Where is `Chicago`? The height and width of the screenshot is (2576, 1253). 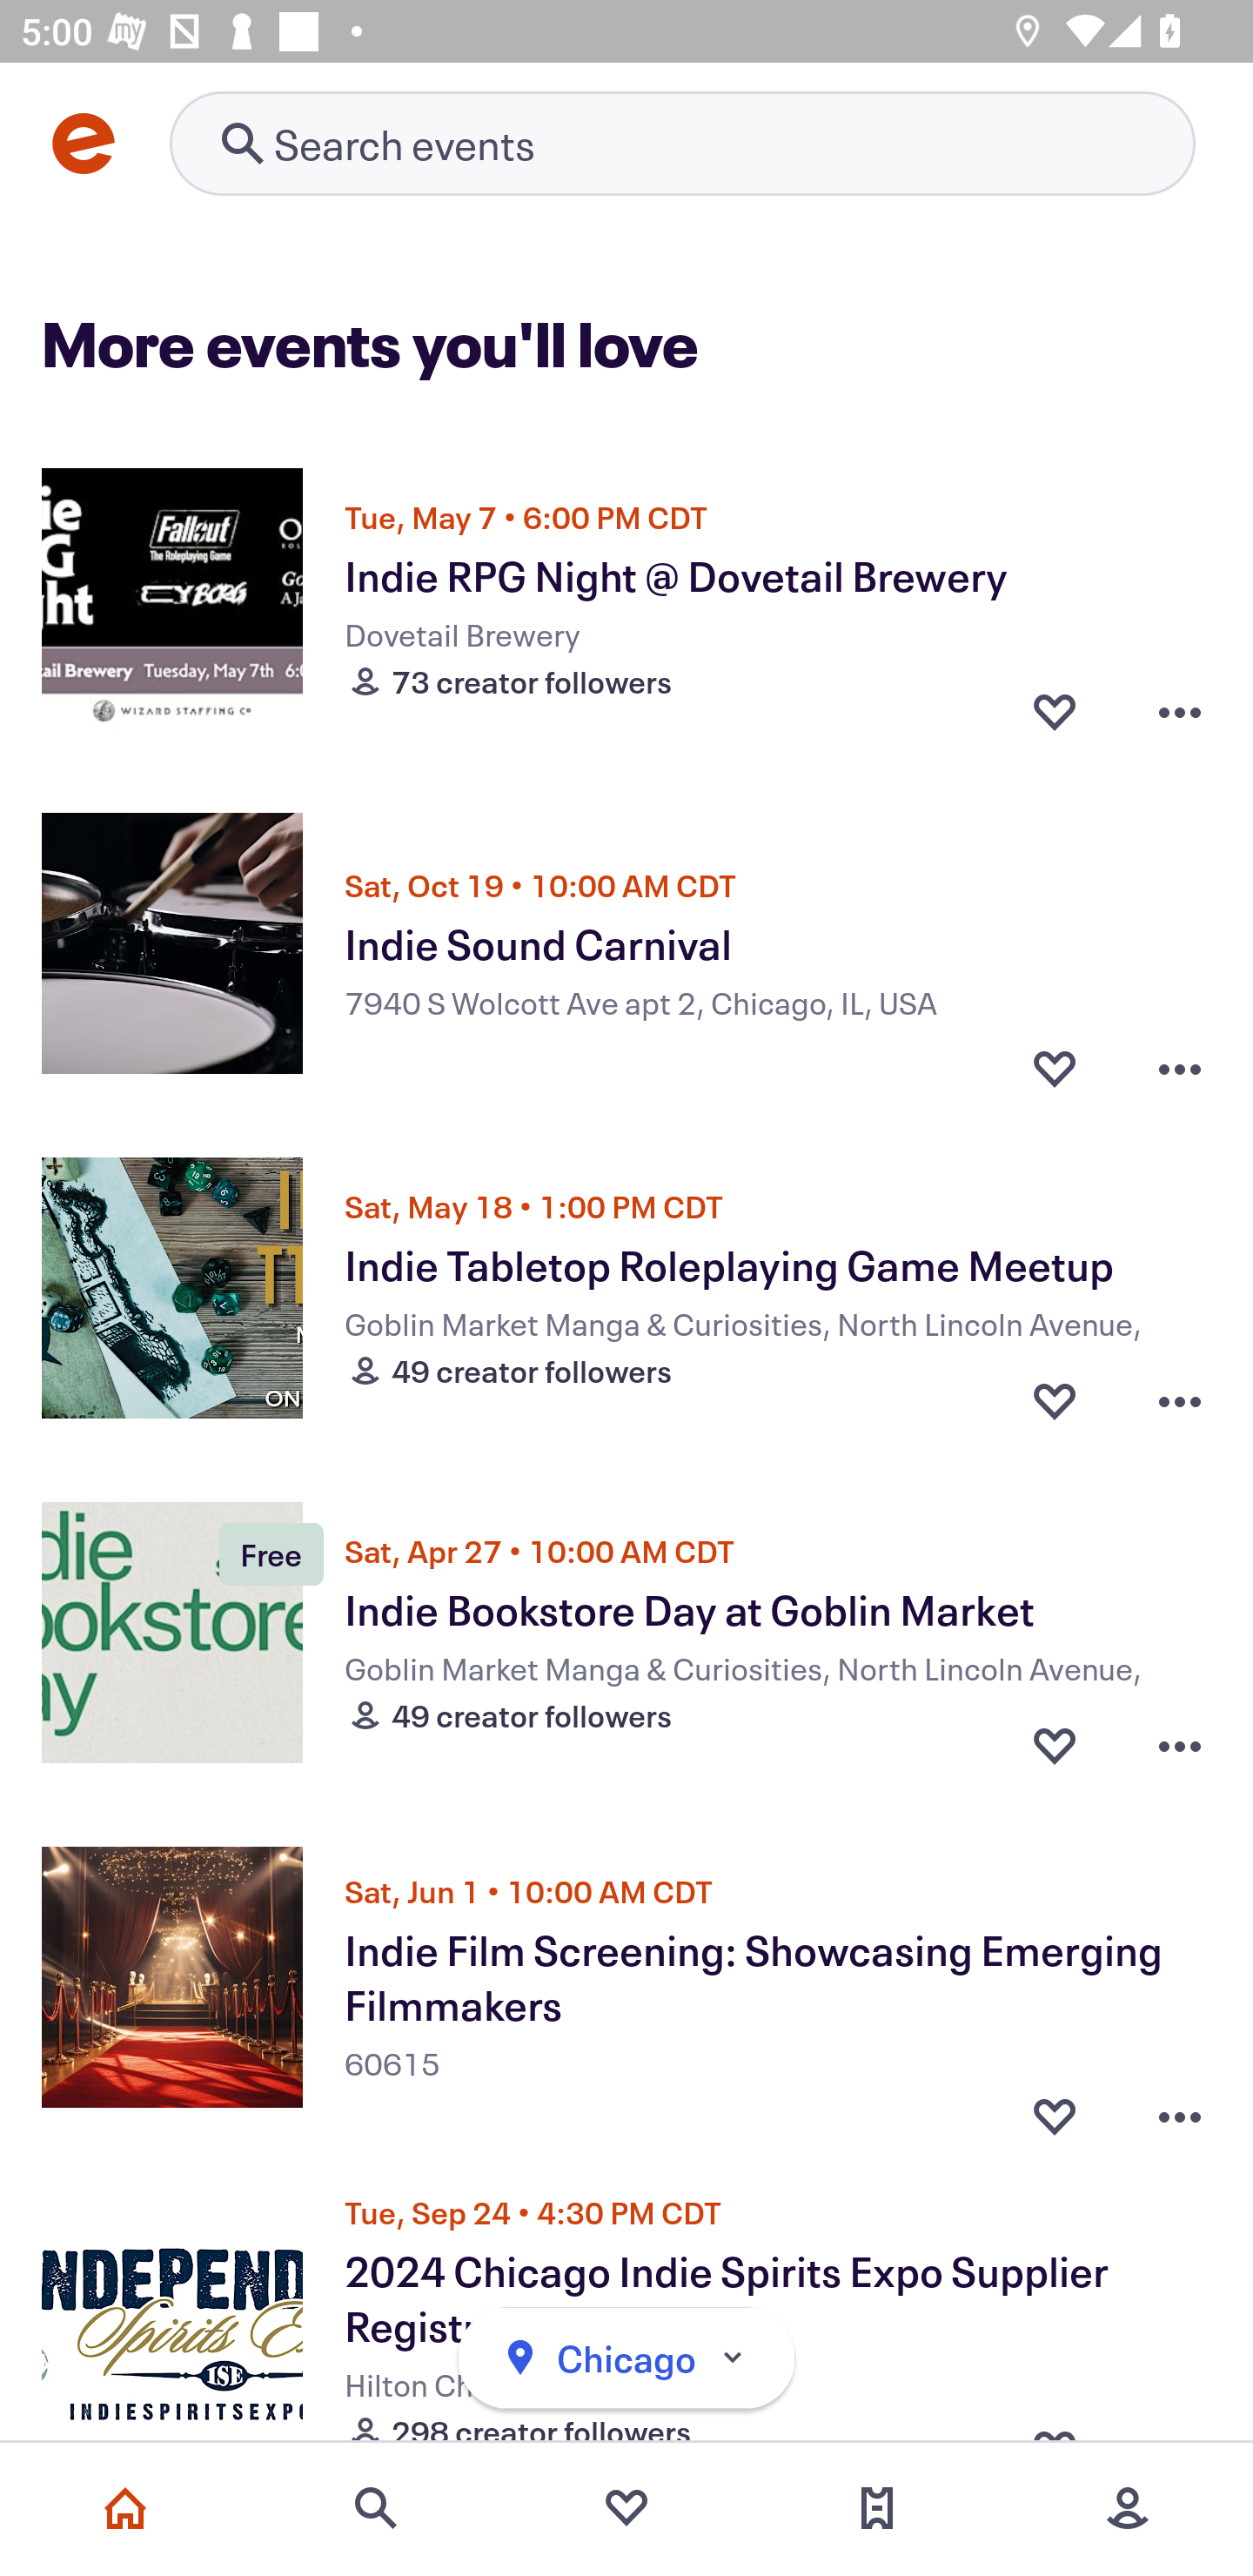
Chicago is located at coordinates (626, 2358).